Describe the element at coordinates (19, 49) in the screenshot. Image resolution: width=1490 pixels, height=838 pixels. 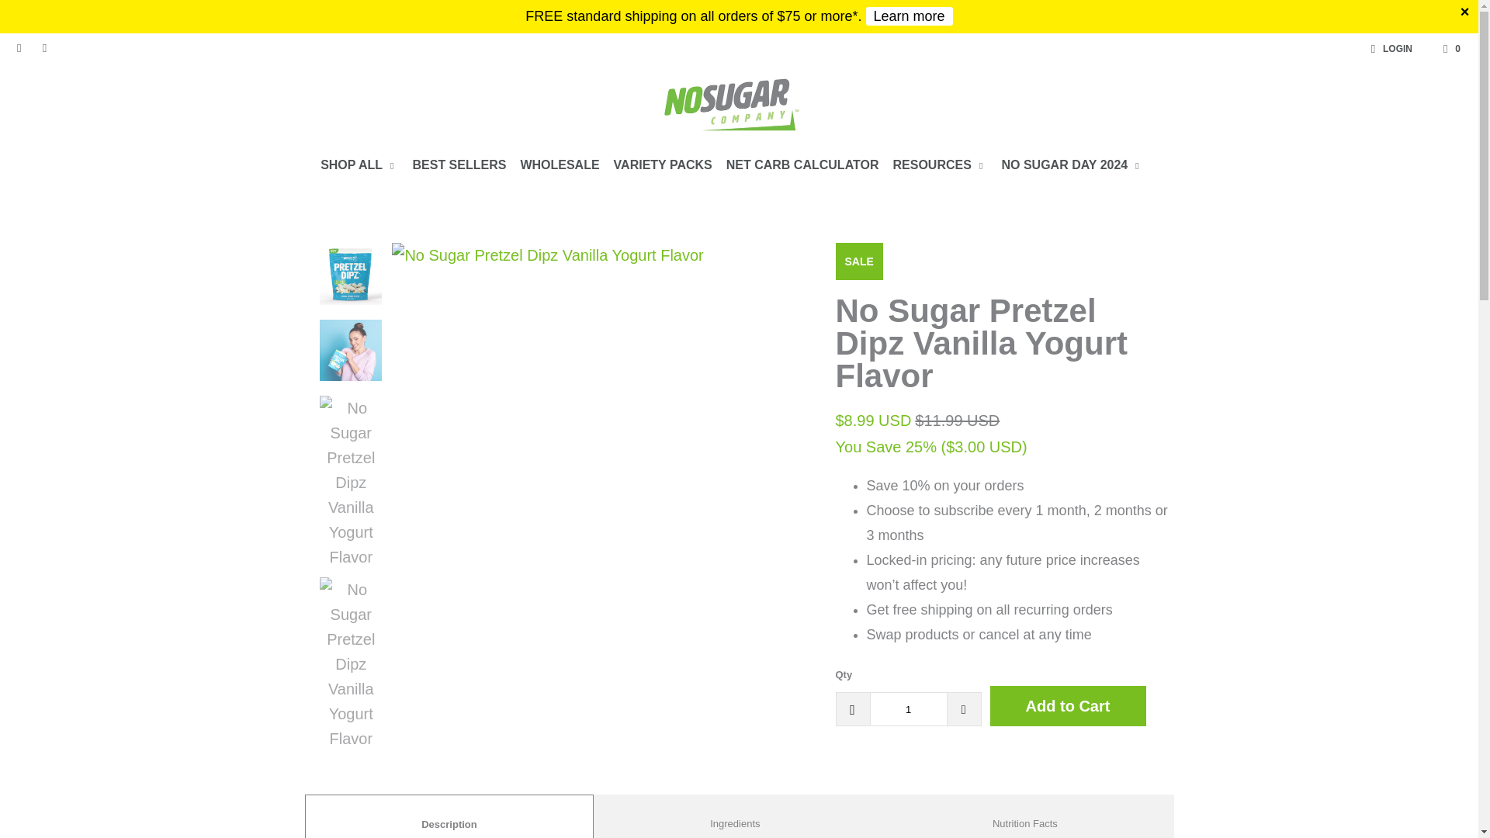
I see `No Sugar Company Inc. on Facebook` at that location.